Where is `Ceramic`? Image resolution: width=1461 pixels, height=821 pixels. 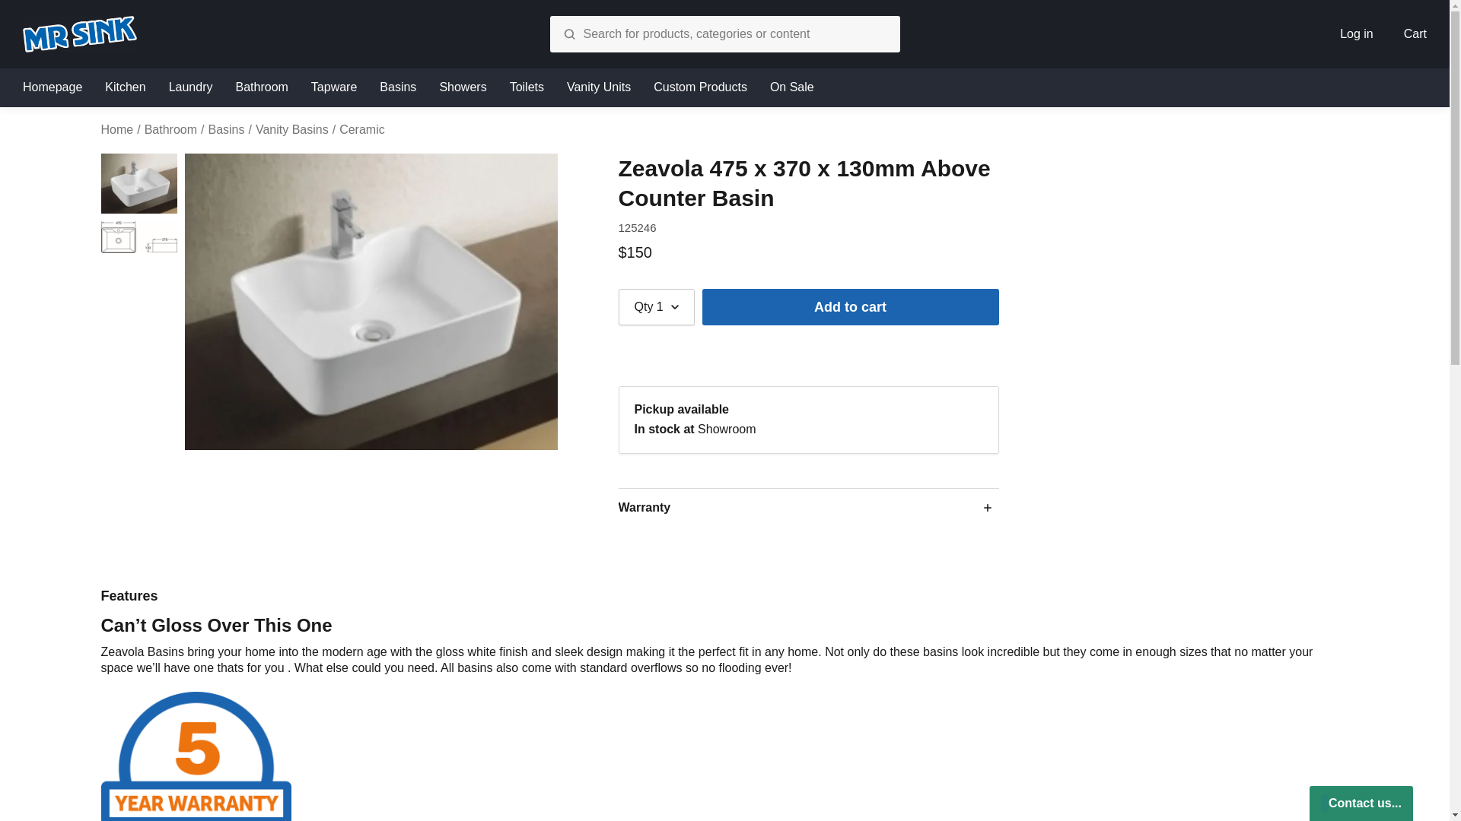 Ceramic is located at coordinates (362, 131).